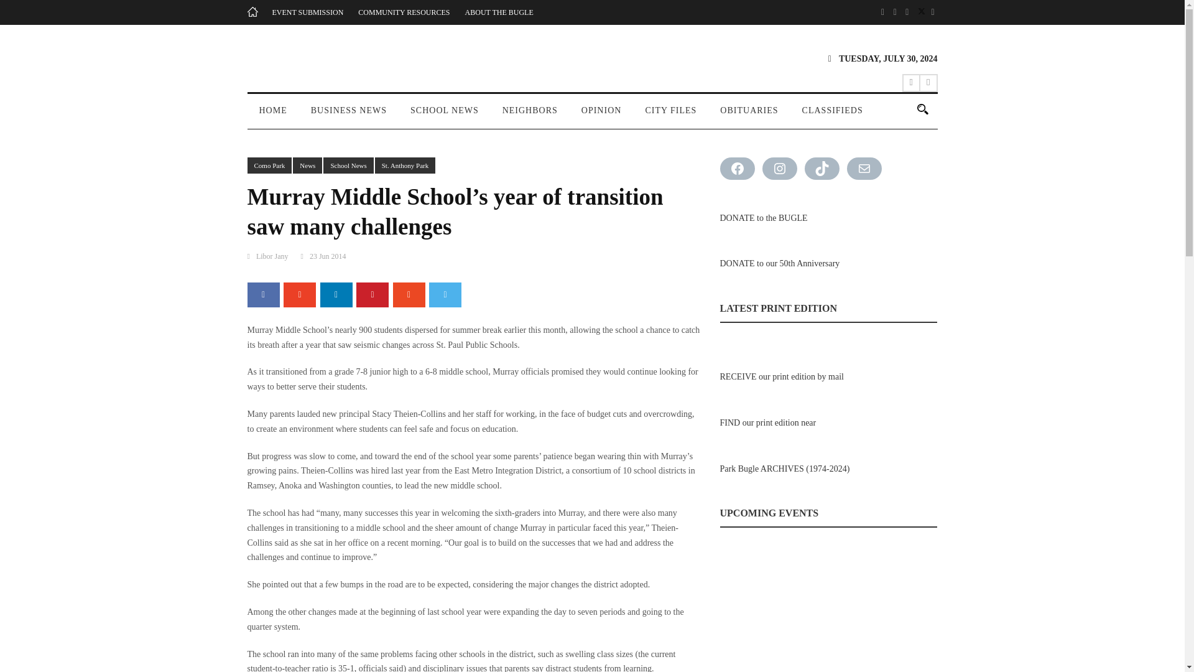  Describe the element at coordinates (445, 116) in the screenshot. I see `SCHOOL NEWS` at that location.